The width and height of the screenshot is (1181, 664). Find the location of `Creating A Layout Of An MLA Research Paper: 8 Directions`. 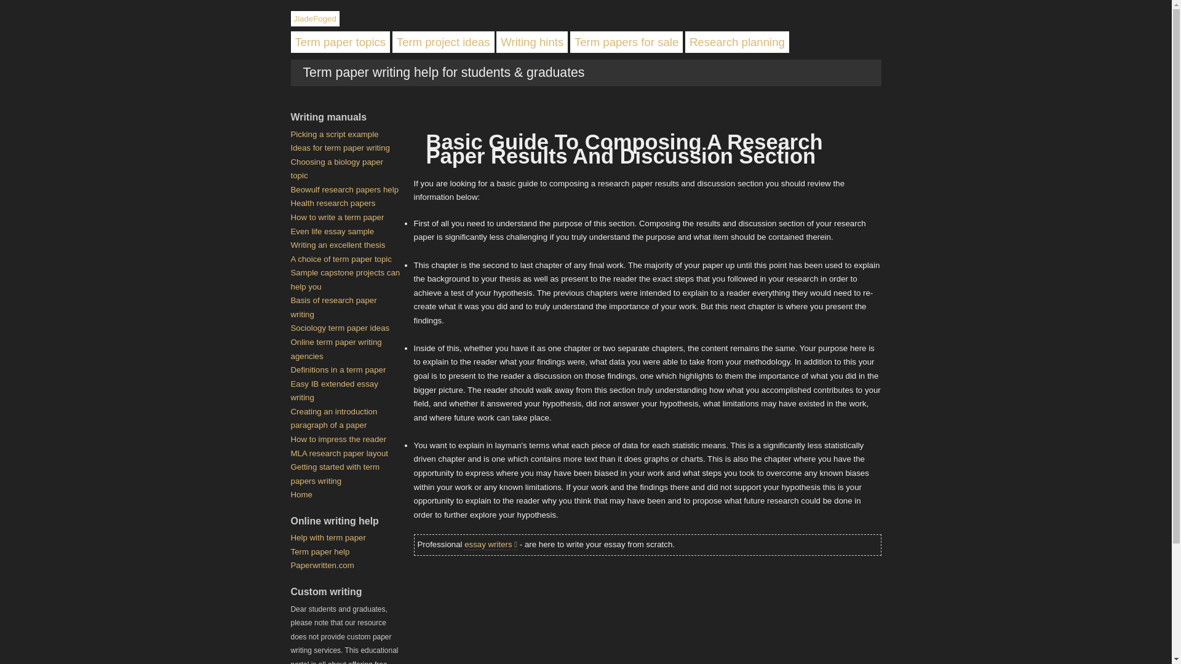

Creating A Layout Of An MLA Research Paper: 8 Directions is located at coordinates (340, 454).